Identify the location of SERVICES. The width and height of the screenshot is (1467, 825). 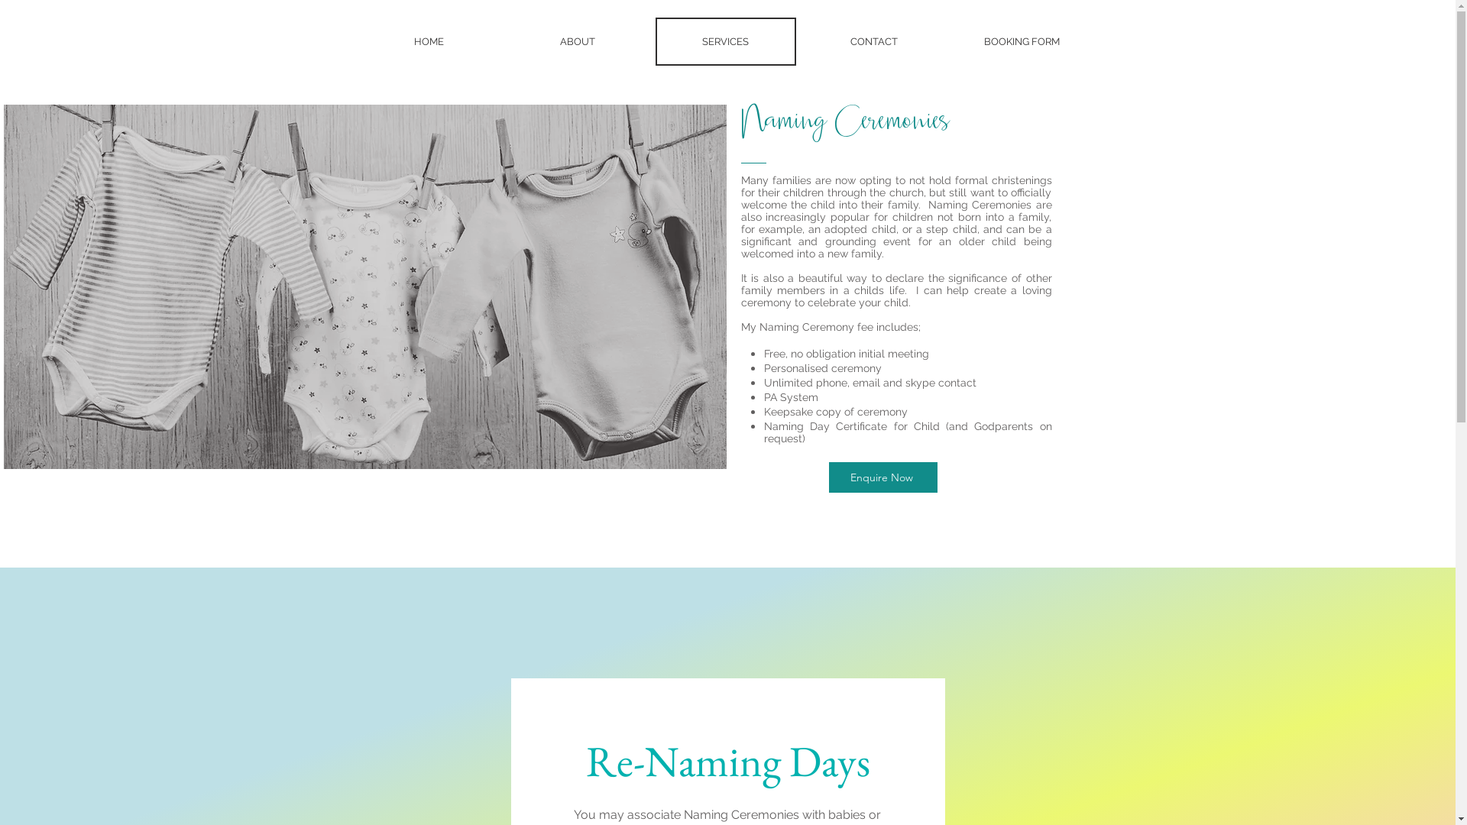
(726, 41).